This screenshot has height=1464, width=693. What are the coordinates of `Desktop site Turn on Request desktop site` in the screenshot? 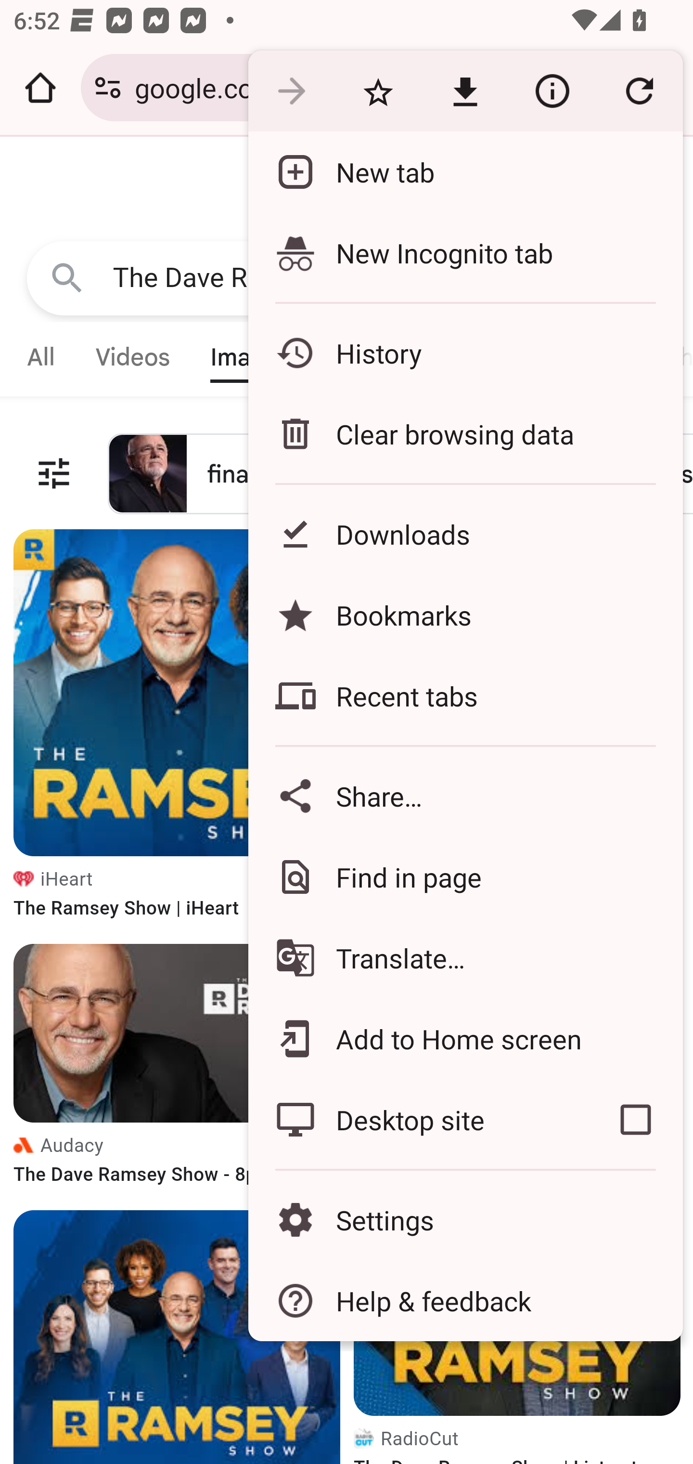 It's located at (418, 1119).